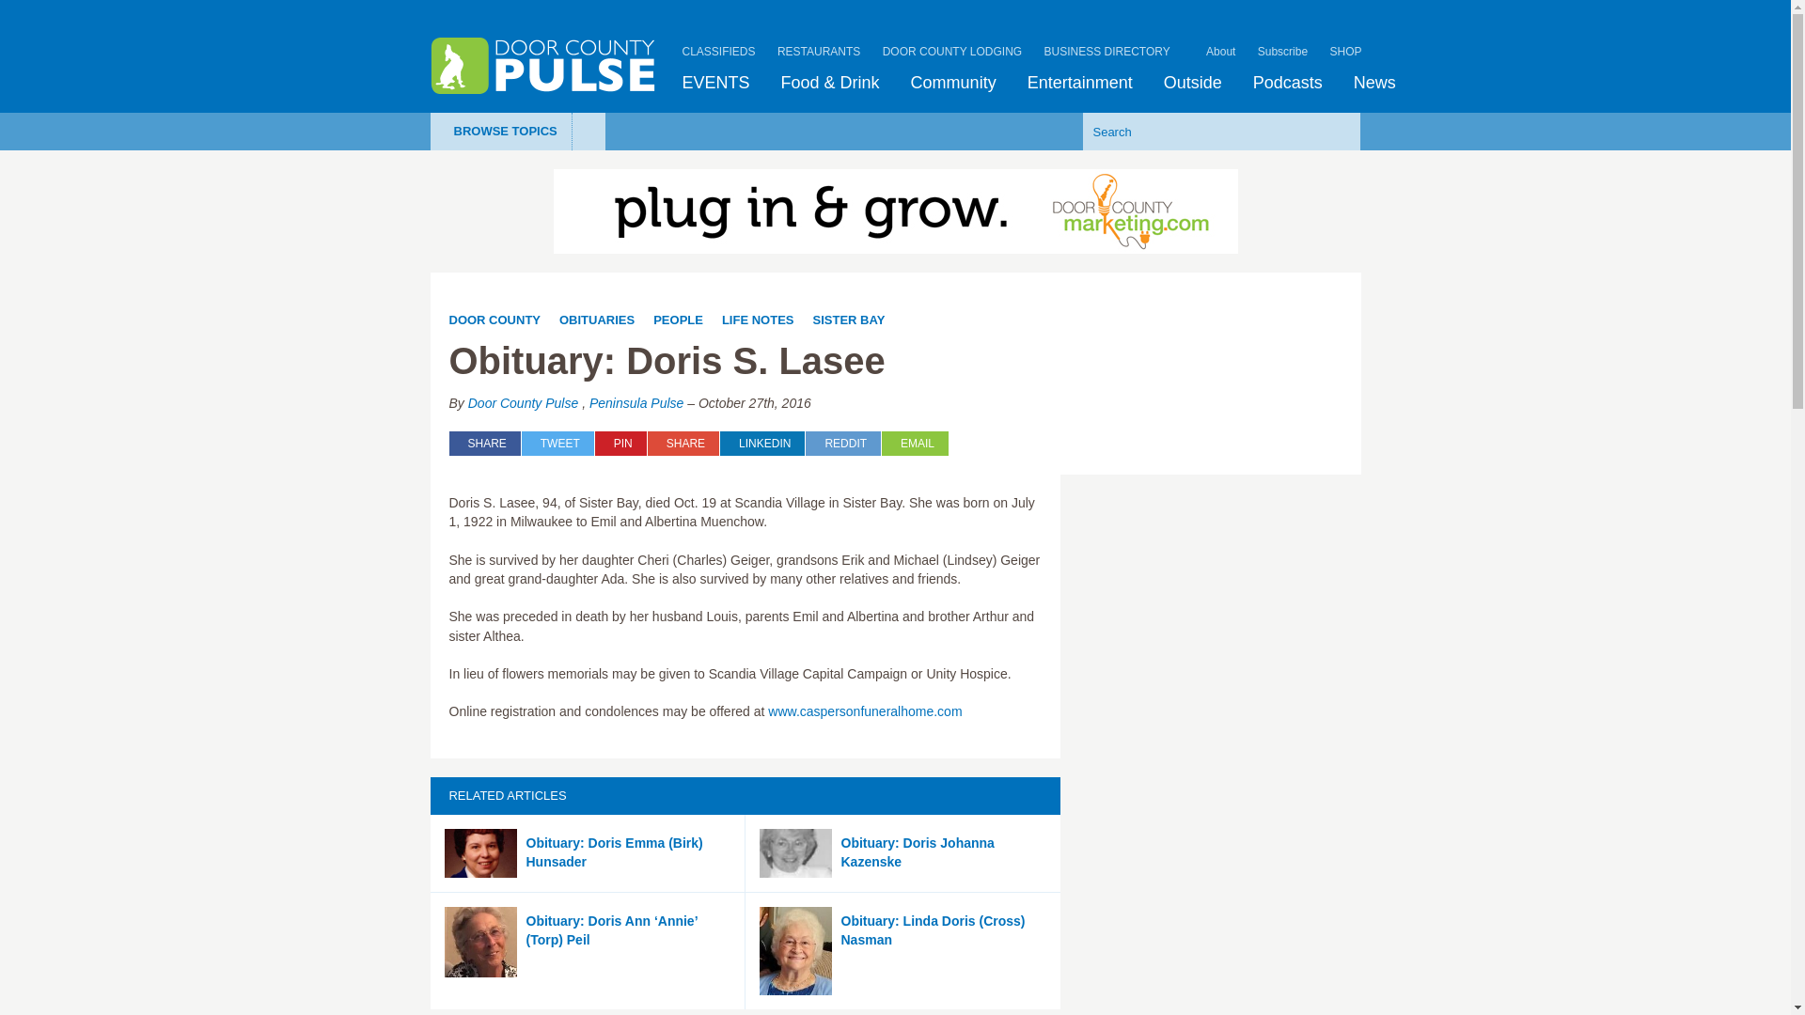 This screenshot has height=1015, width=1805. I want to click on EVENTS, so click(716, 83).